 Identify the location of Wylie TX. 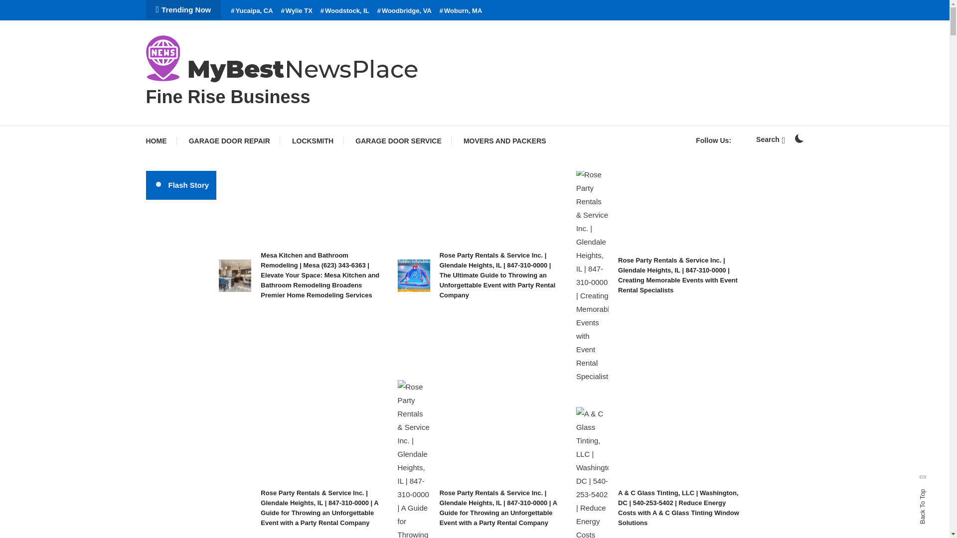
(297, 11).